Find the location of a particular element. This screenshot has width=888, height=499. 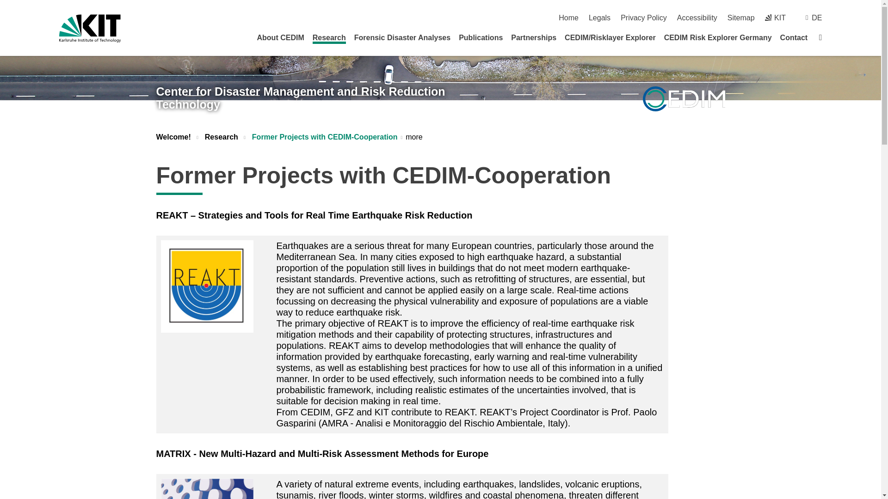

KIT-Homepage is located at coordinates (775, 18).